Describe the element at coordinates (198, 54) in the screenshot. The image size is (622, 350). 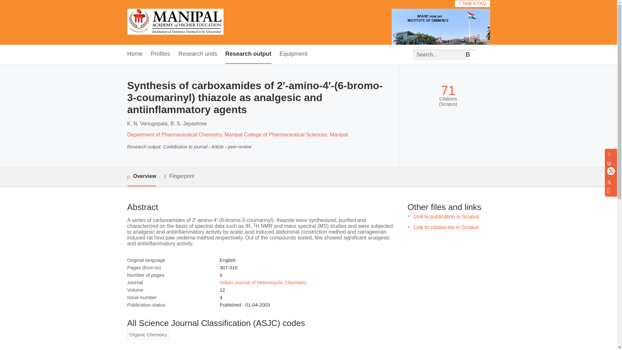
I see `Research units` at that location.